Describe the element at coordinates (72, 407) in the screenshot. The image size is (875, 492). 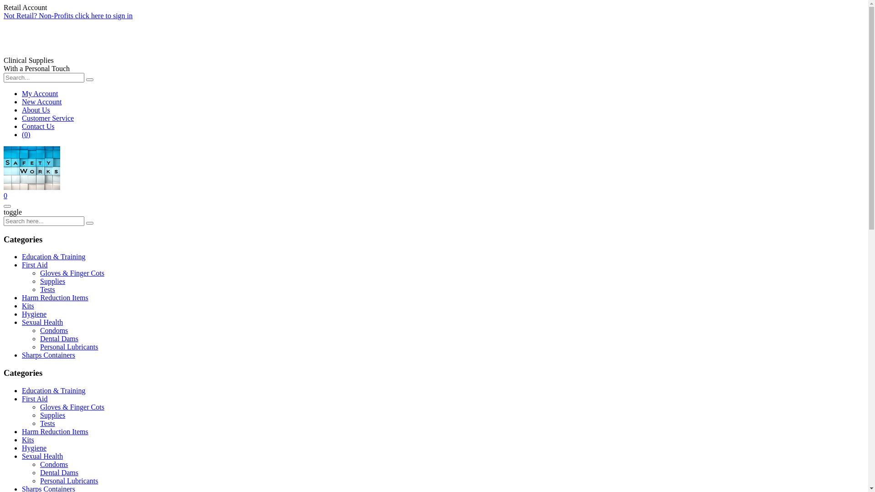
I see `Gloves & Finger Cots` at that location.